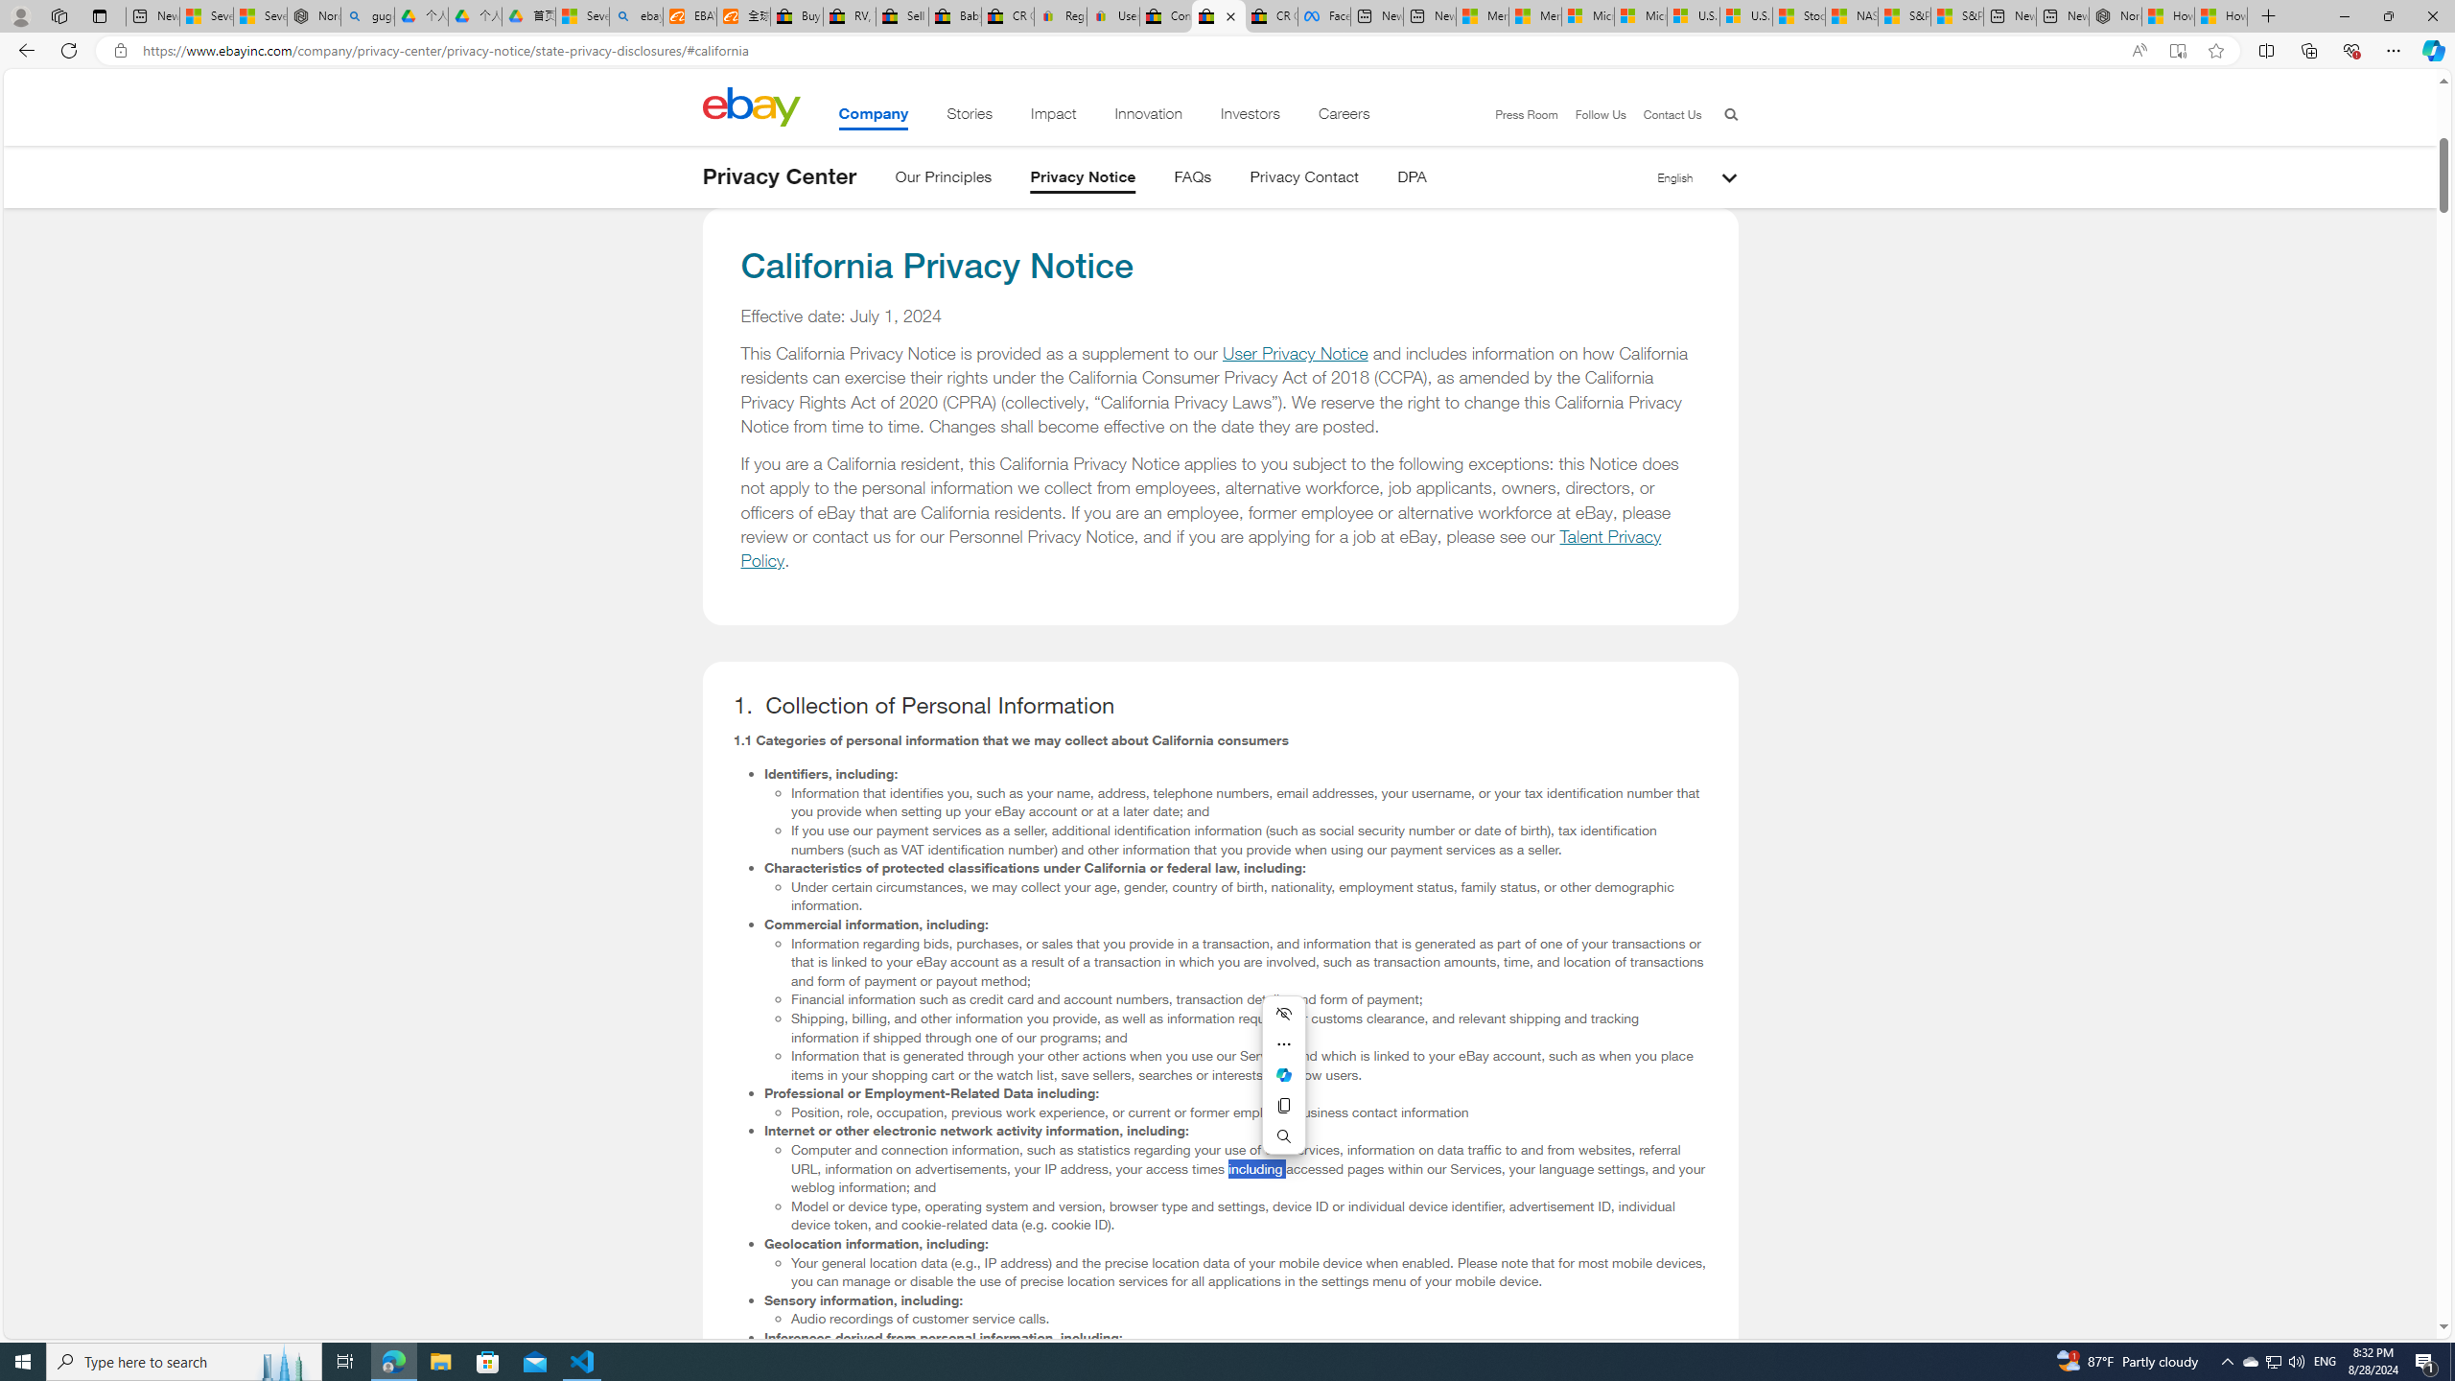 Image resolution: width=2455 pixels, height=1381 pixels. What do you see at coordinates (1084, 180) in the screenshot?
I see `Privacy Notice` at bounding box center [1084, 180].